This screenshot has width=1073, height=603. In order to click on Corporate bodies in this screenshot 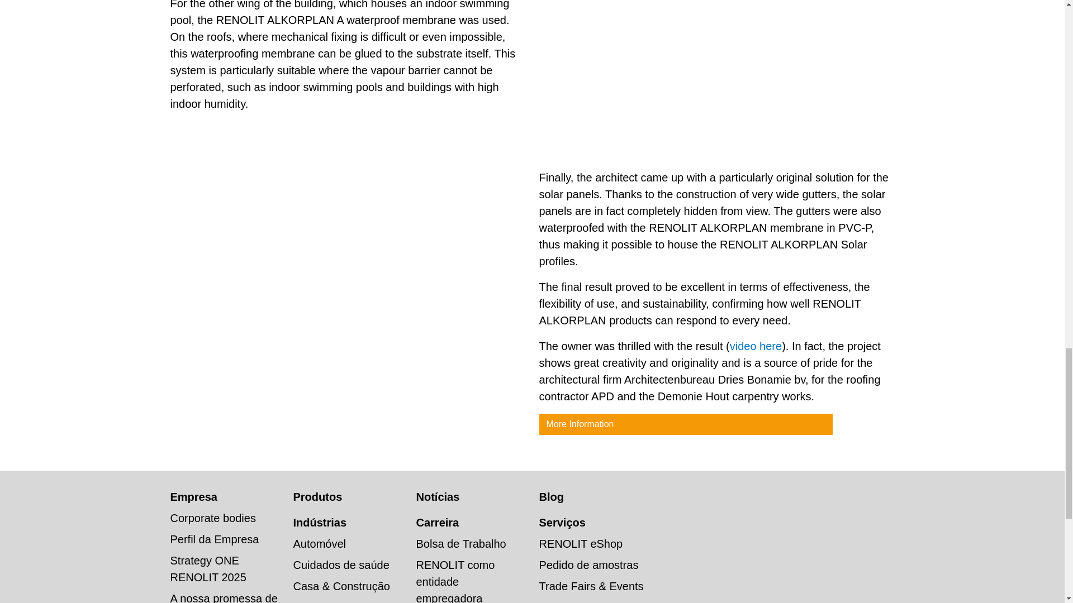, I will do `click(212, 518)`.